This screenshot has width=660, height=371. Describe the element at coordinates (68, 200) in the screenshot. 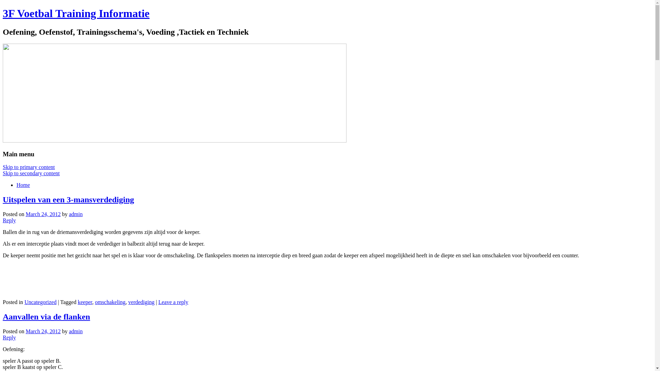

I see `Uitspelen van een 3-mansverdediging` at that location.